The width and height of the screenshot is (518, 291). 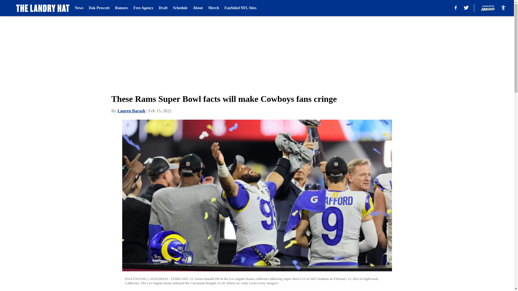 What do you see at coordinates (163, 8) in the screenshot?
I see `Draft` at bounding box center [163, 8].